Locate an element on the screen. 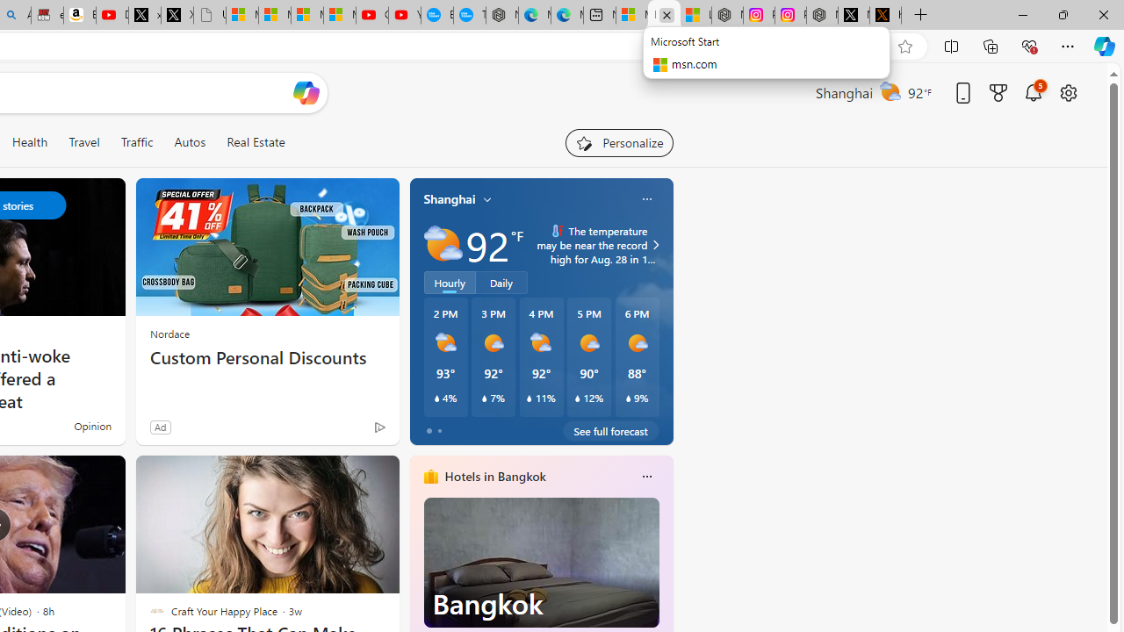 This screenshot has width=1124, height=632. tab-0 is located at coordinates (429, 430).